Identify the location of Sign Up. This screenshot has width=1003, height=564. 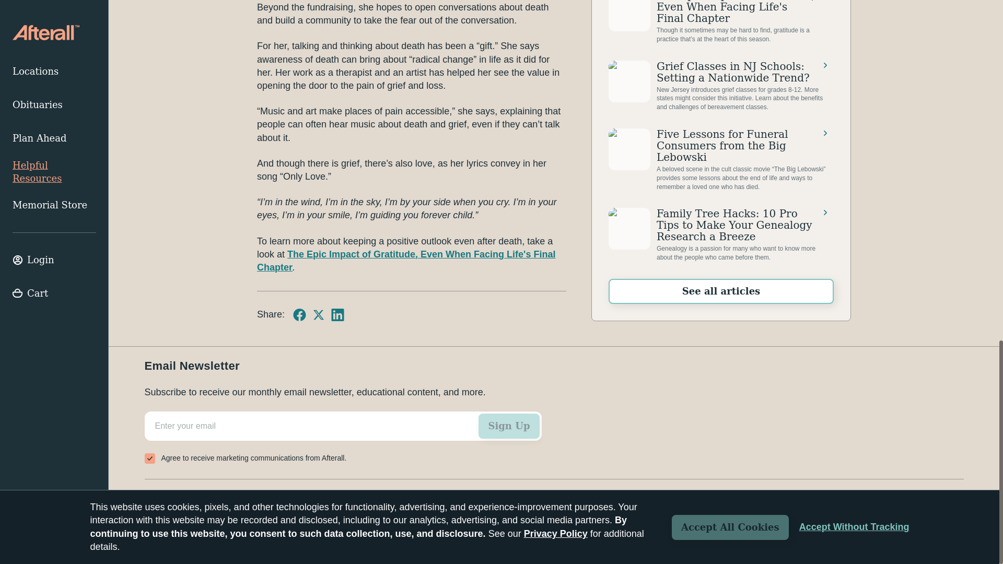
(509, 426).